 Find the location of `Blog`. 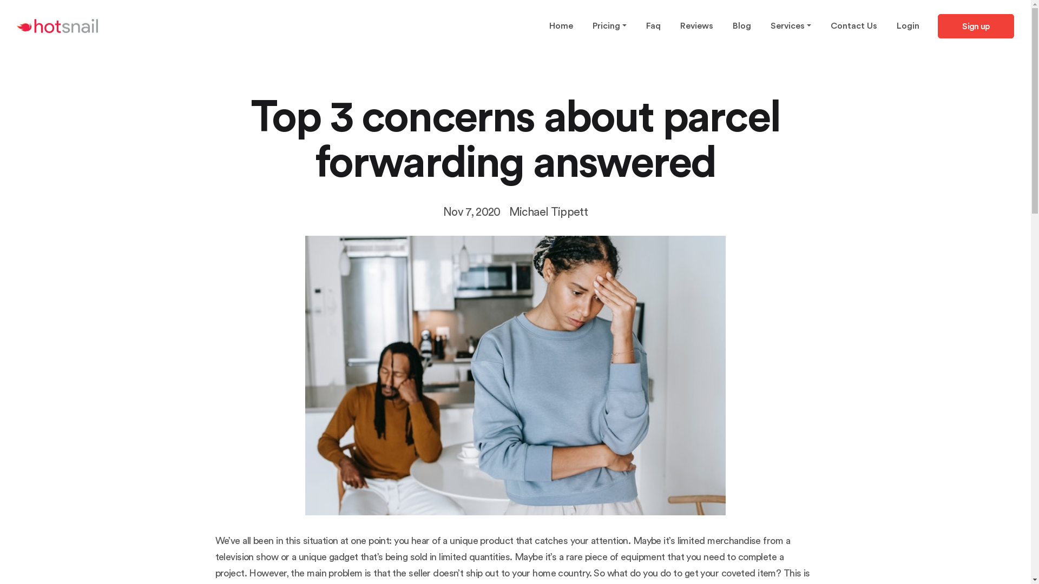

Blog is located at coordinates (742, 26).